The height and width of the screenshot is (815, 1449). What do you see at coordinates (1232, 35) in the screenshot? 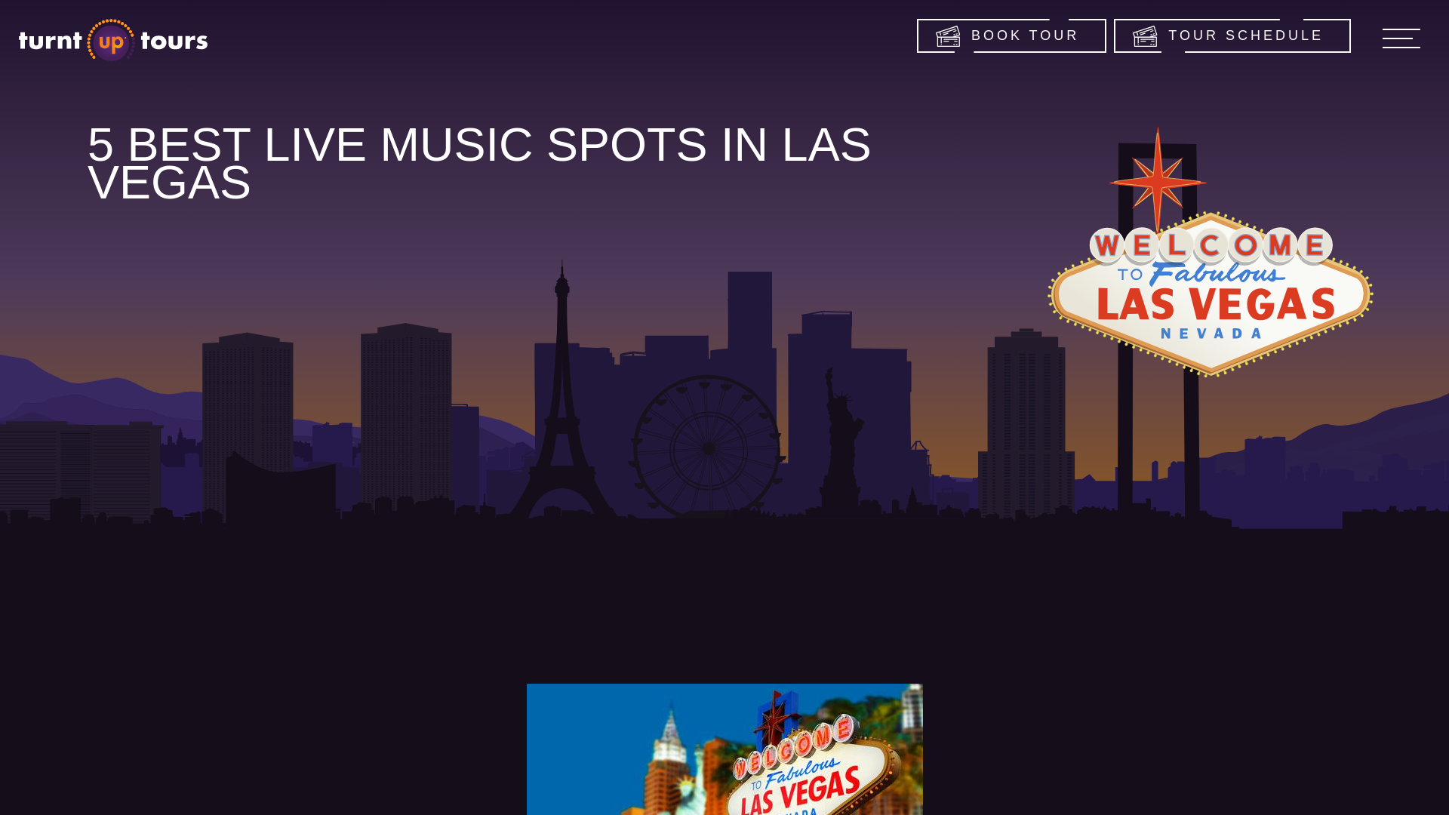
I see `TOUR SCHEDULE` at bounding box center [1232, 35].